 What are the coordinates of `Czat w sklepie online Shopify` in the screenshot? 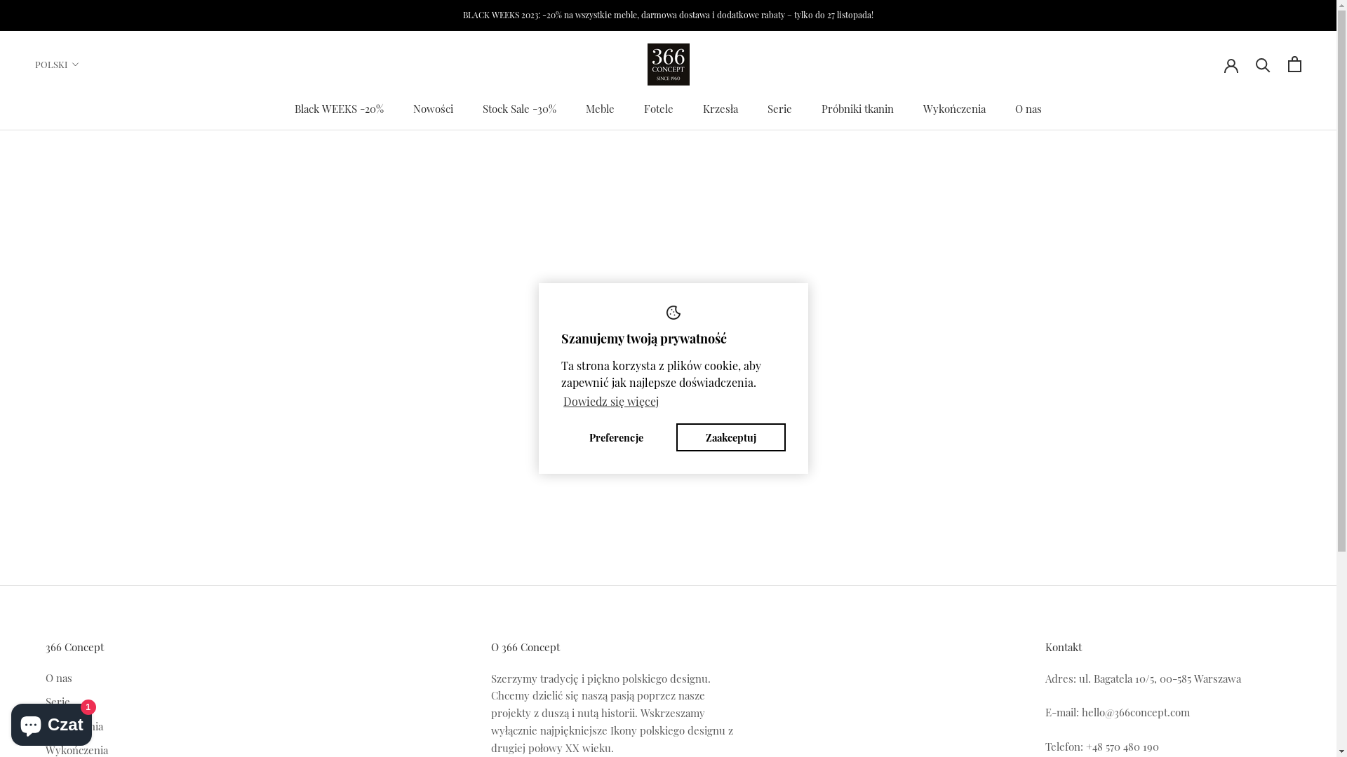 It's located at (52, 722).